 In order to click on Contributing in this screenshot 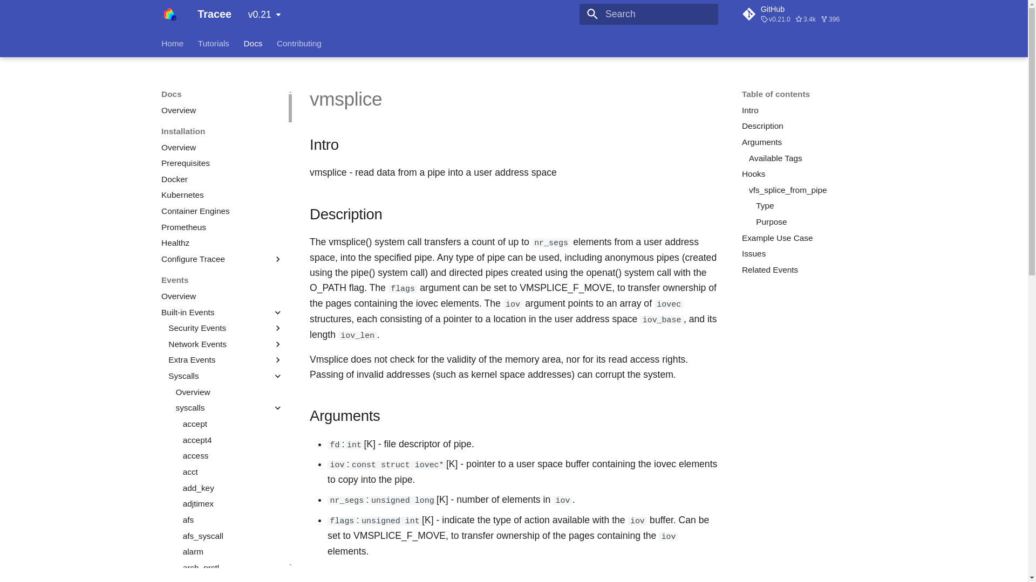, I will do `click(299, 43)`.